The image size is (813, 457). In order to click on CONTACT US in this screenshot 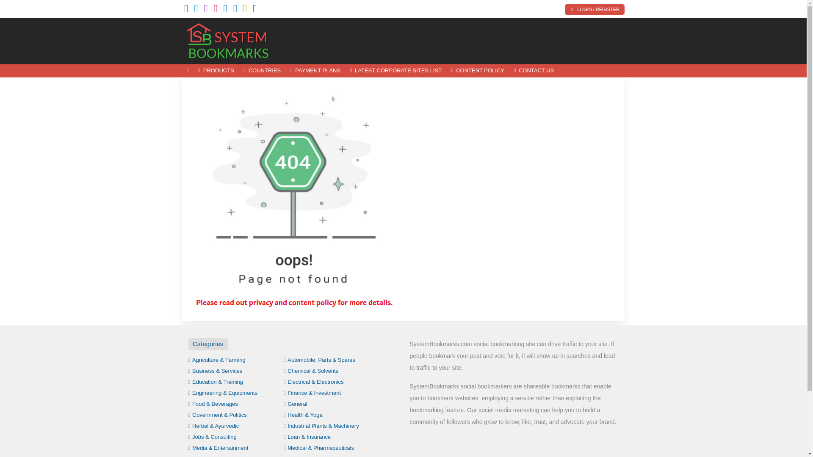, I will do `click(534, 71)`.